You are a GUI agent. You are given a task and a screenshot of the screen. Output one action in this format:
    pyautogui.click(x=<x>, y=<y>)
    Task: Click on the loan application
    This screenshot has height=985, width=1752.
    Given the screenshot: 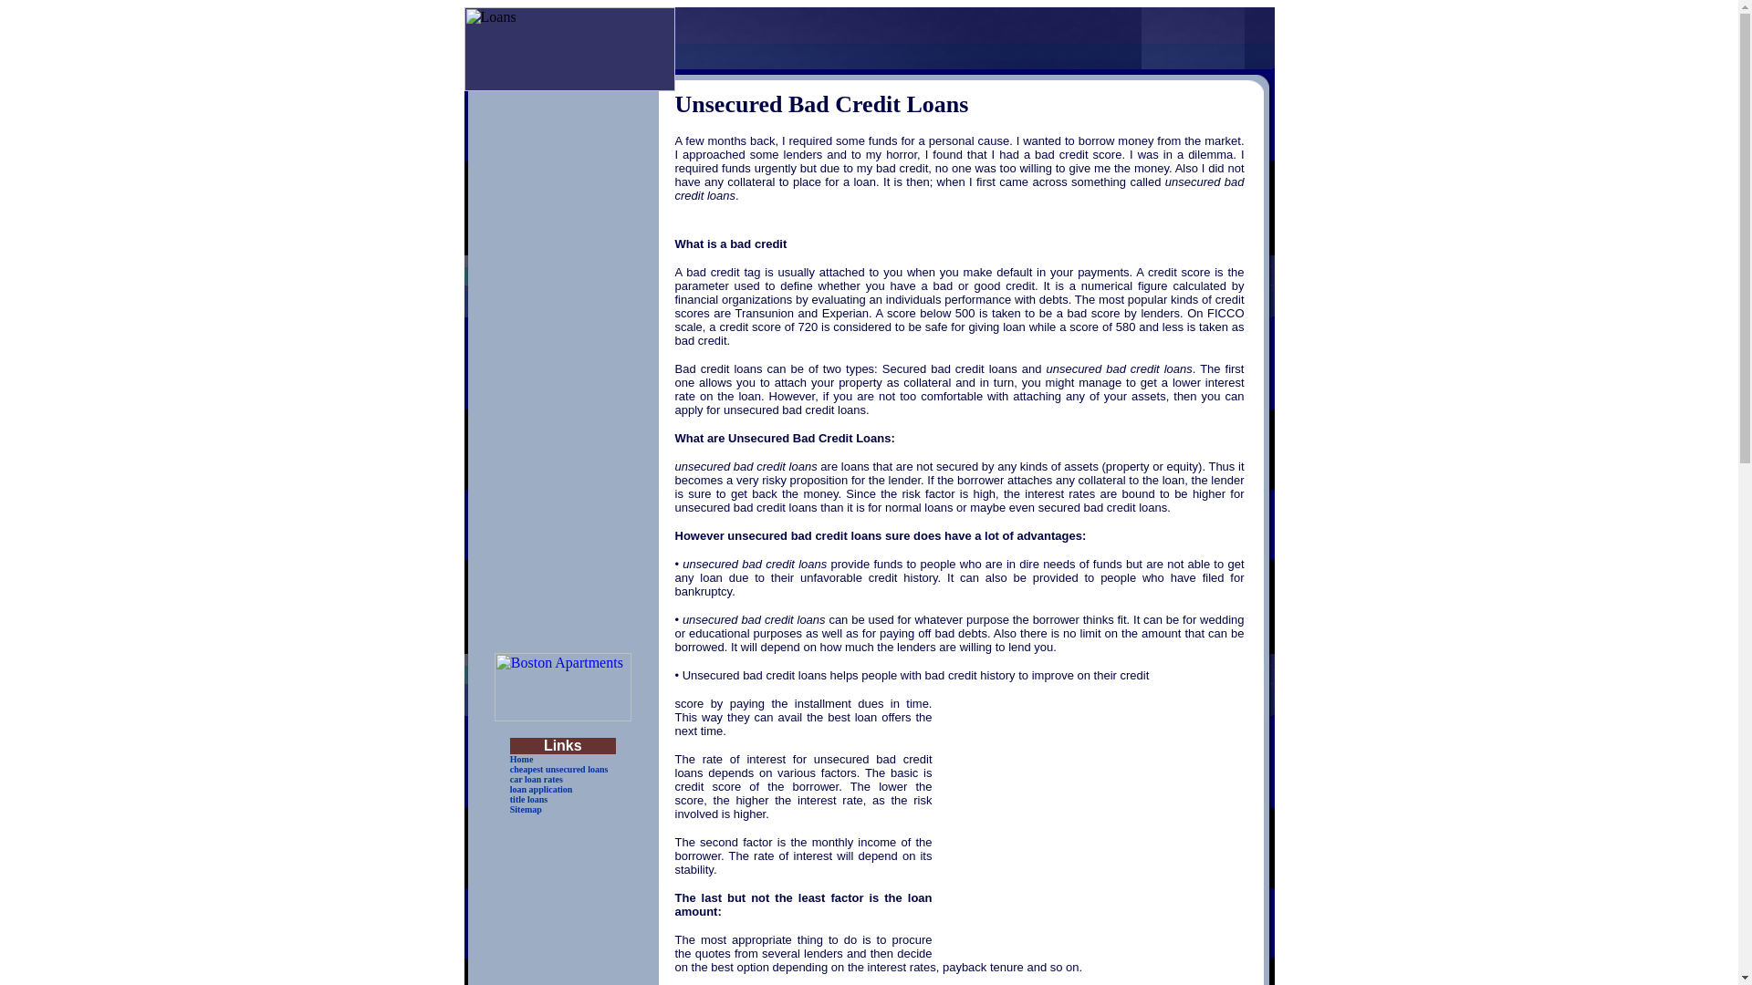 What is the action you would take?
    pyautogui.click(x=540, y=788)
    